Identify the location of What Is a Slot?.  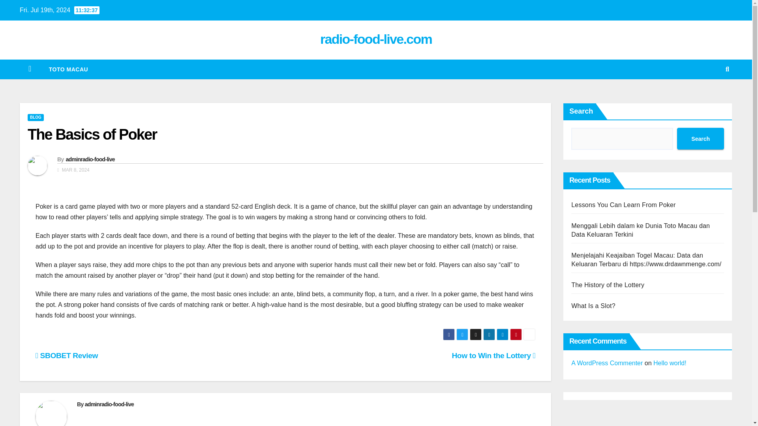
(593, 306).